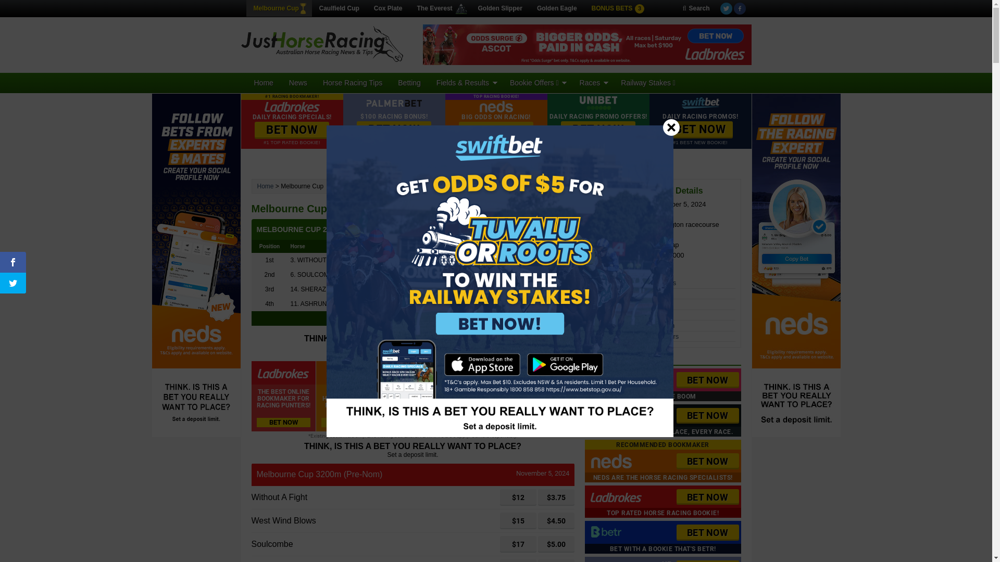 The height and width of the screenshot is (562, 1000). What do you see at coordinates (413, 318) in the screenshot?
I see `FULL RESULTS` at bounding box center [413, 318].